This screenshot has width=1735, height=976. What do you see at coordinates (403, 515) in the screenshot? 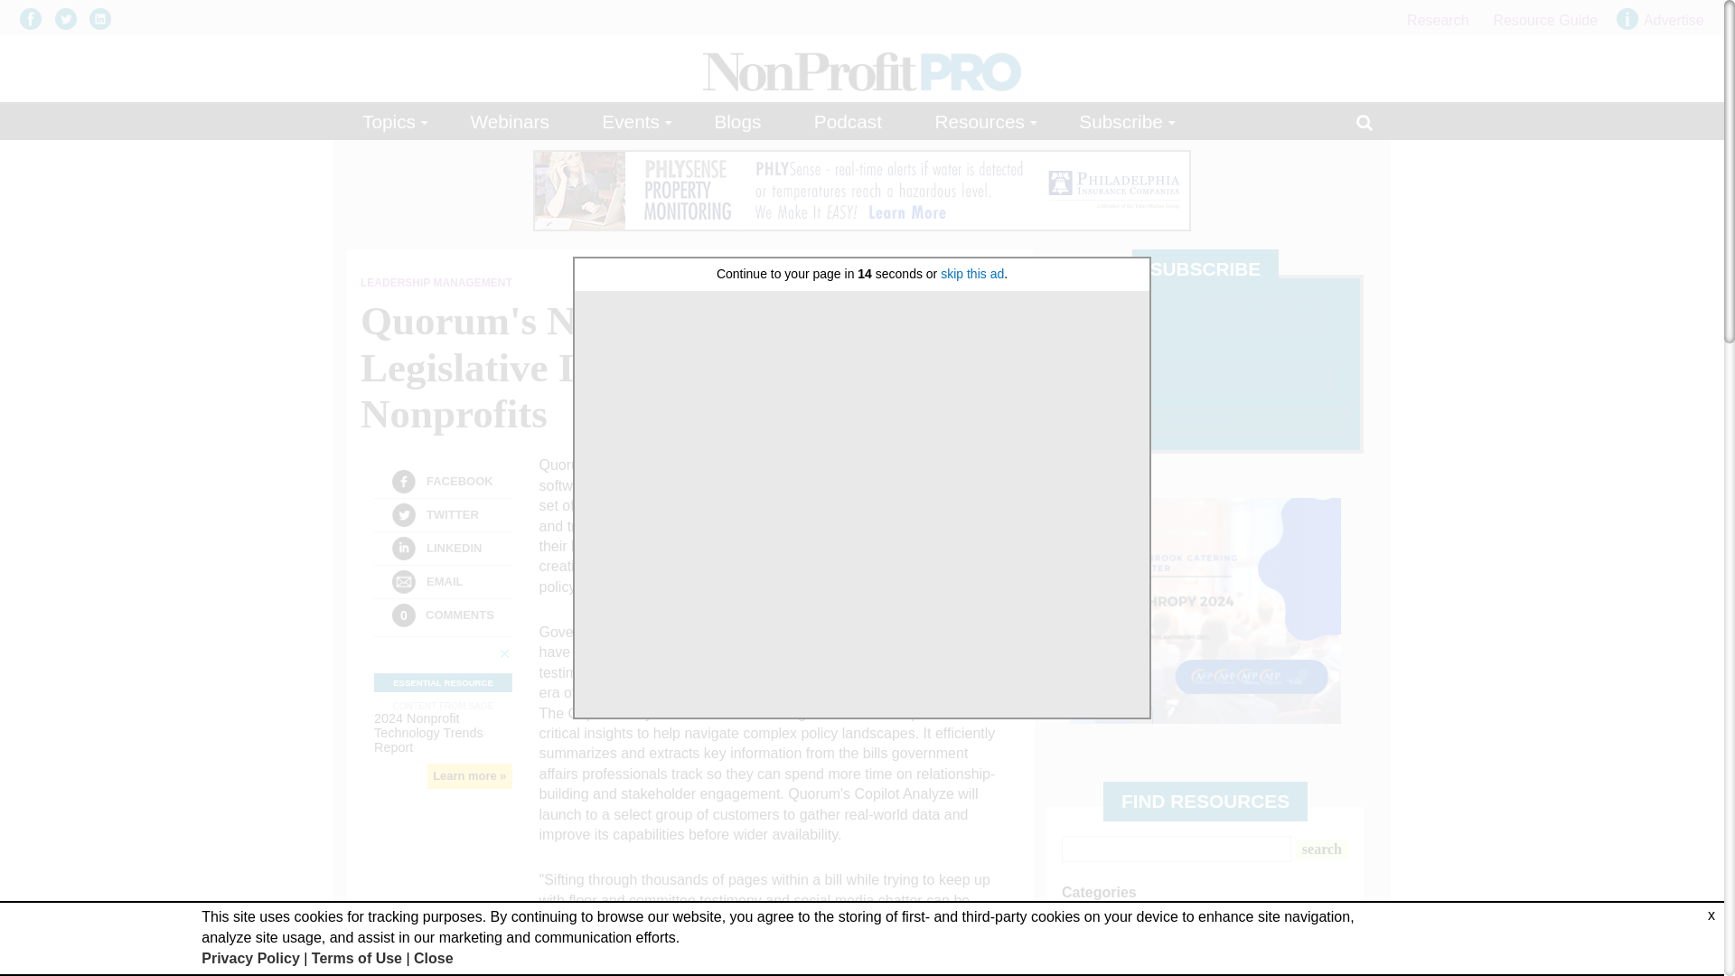
I see `Twitter` at bounding box center [403, 515].